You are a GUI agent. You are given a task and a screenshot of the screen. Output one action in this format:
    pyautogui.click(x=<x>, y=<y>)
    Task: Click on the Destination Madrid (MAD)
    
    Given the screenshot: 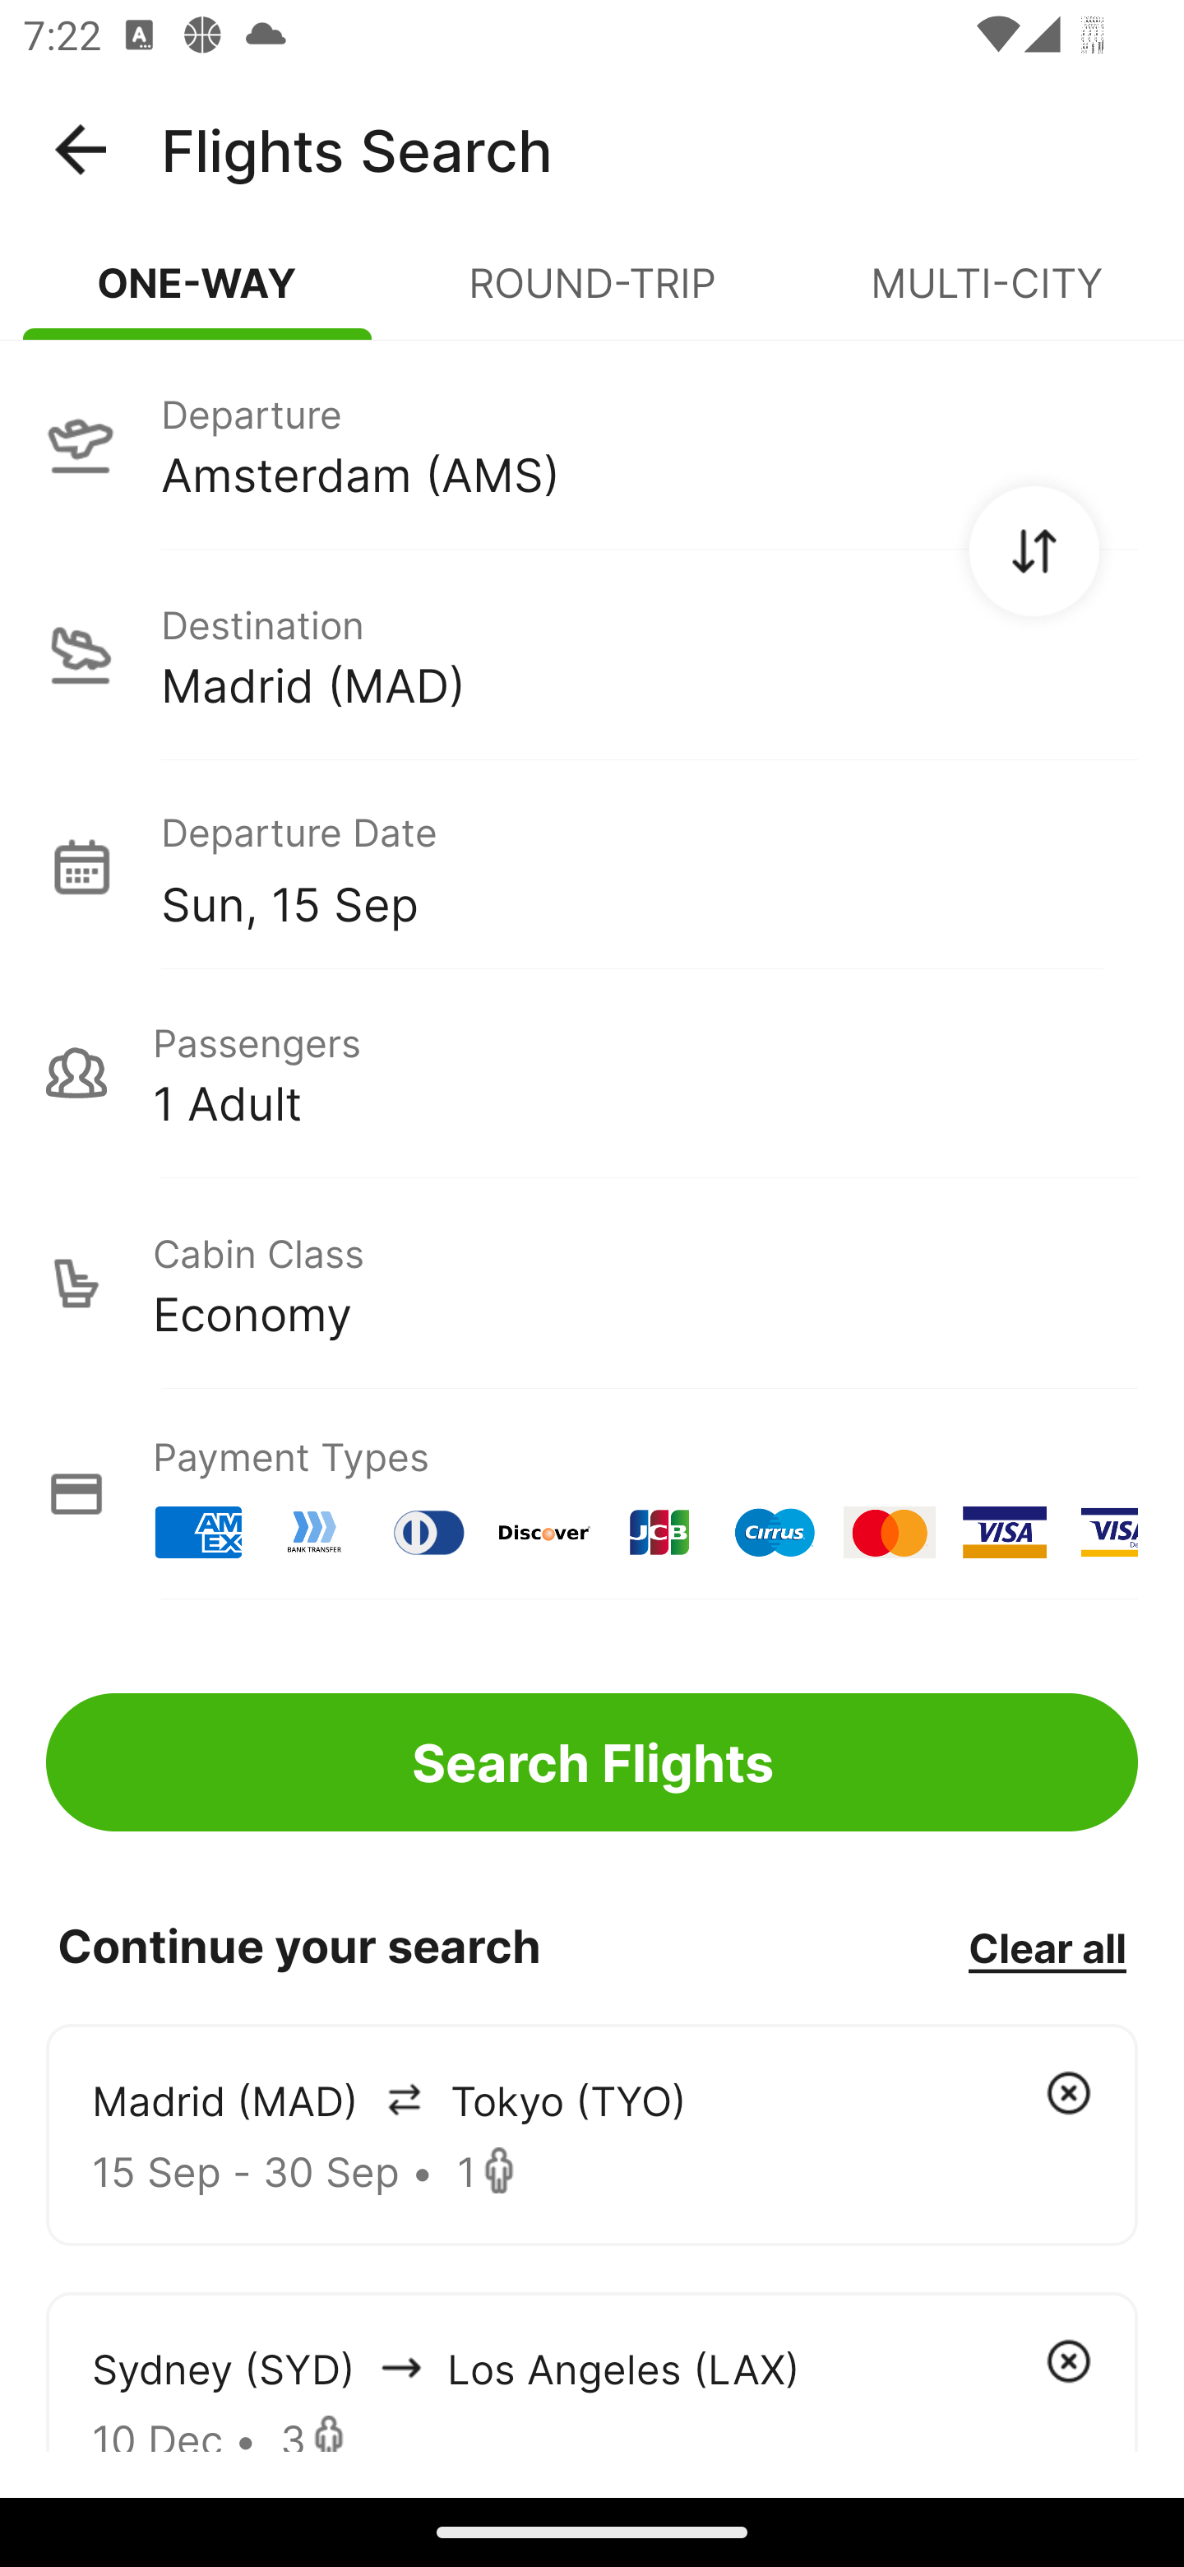 What is the action you would take?
    pyautogui.click(x=592, y=655)
    